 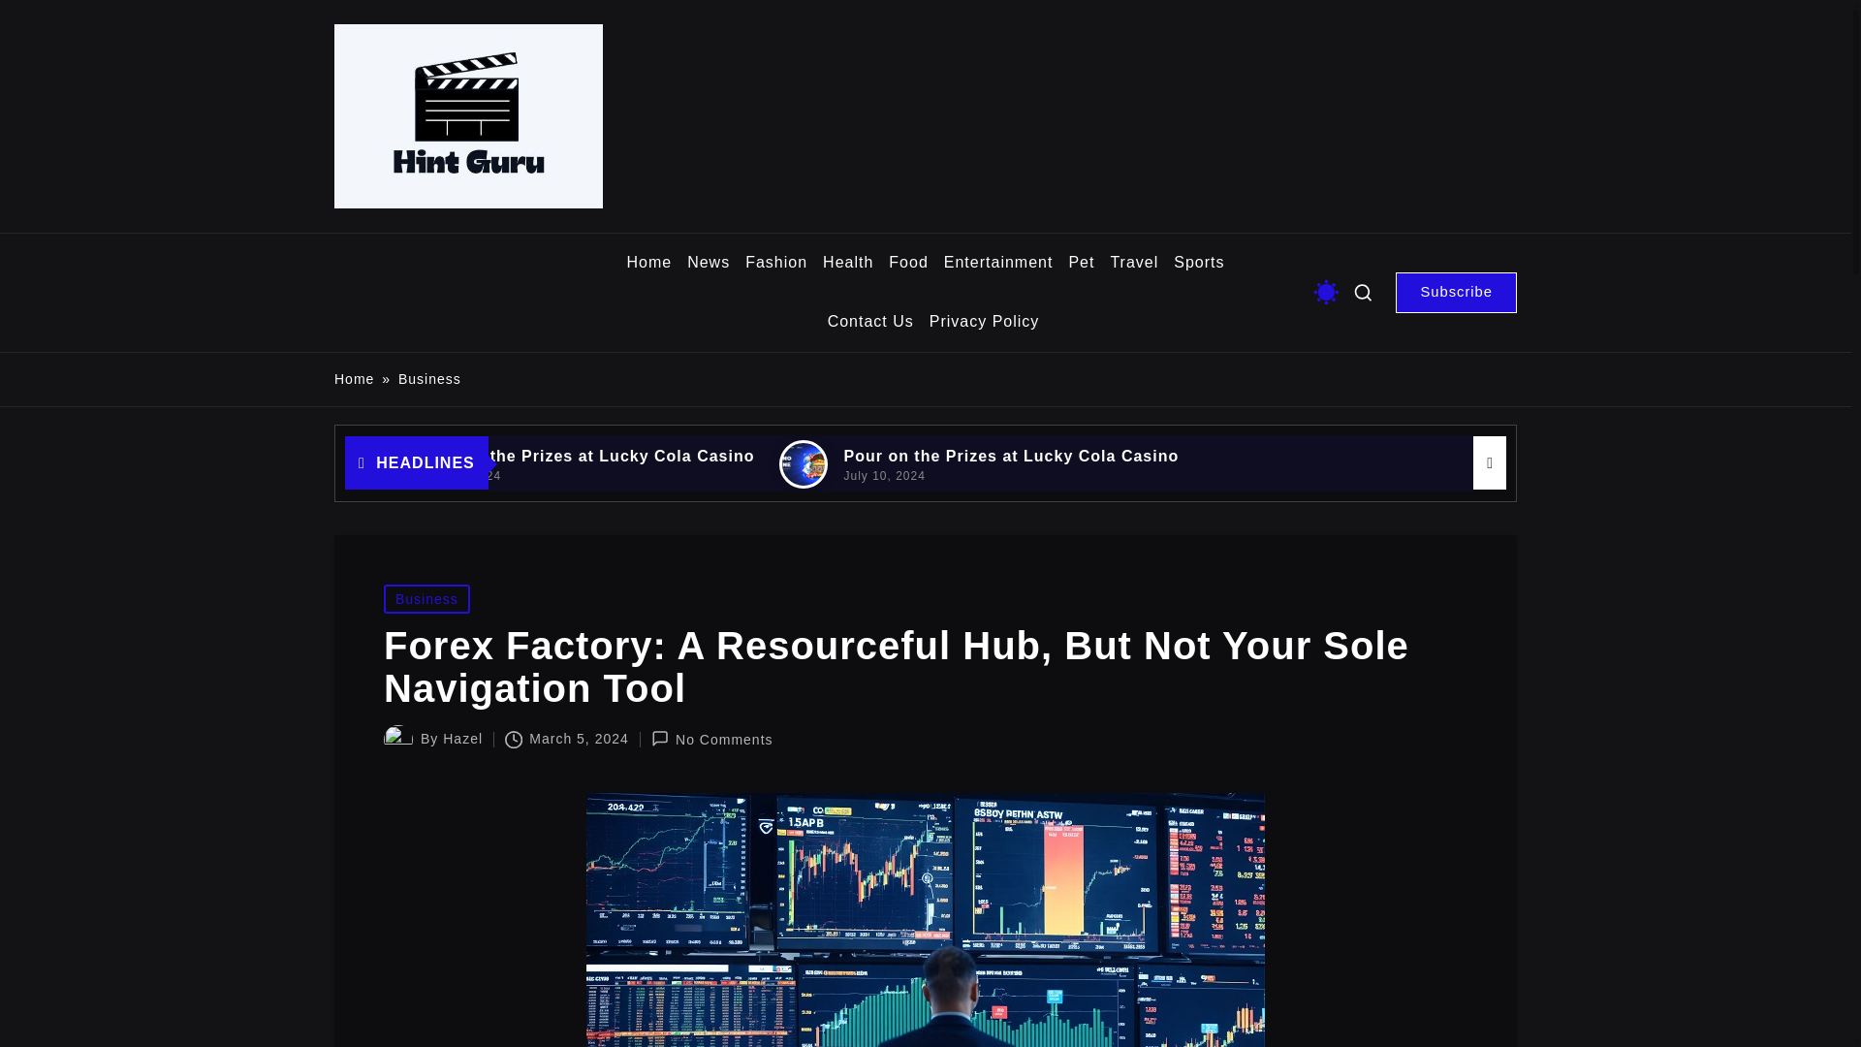 What do you see at coordinates (712, 739) in the screenshot?
I see `No Comments` at bounding box center [712, 739].